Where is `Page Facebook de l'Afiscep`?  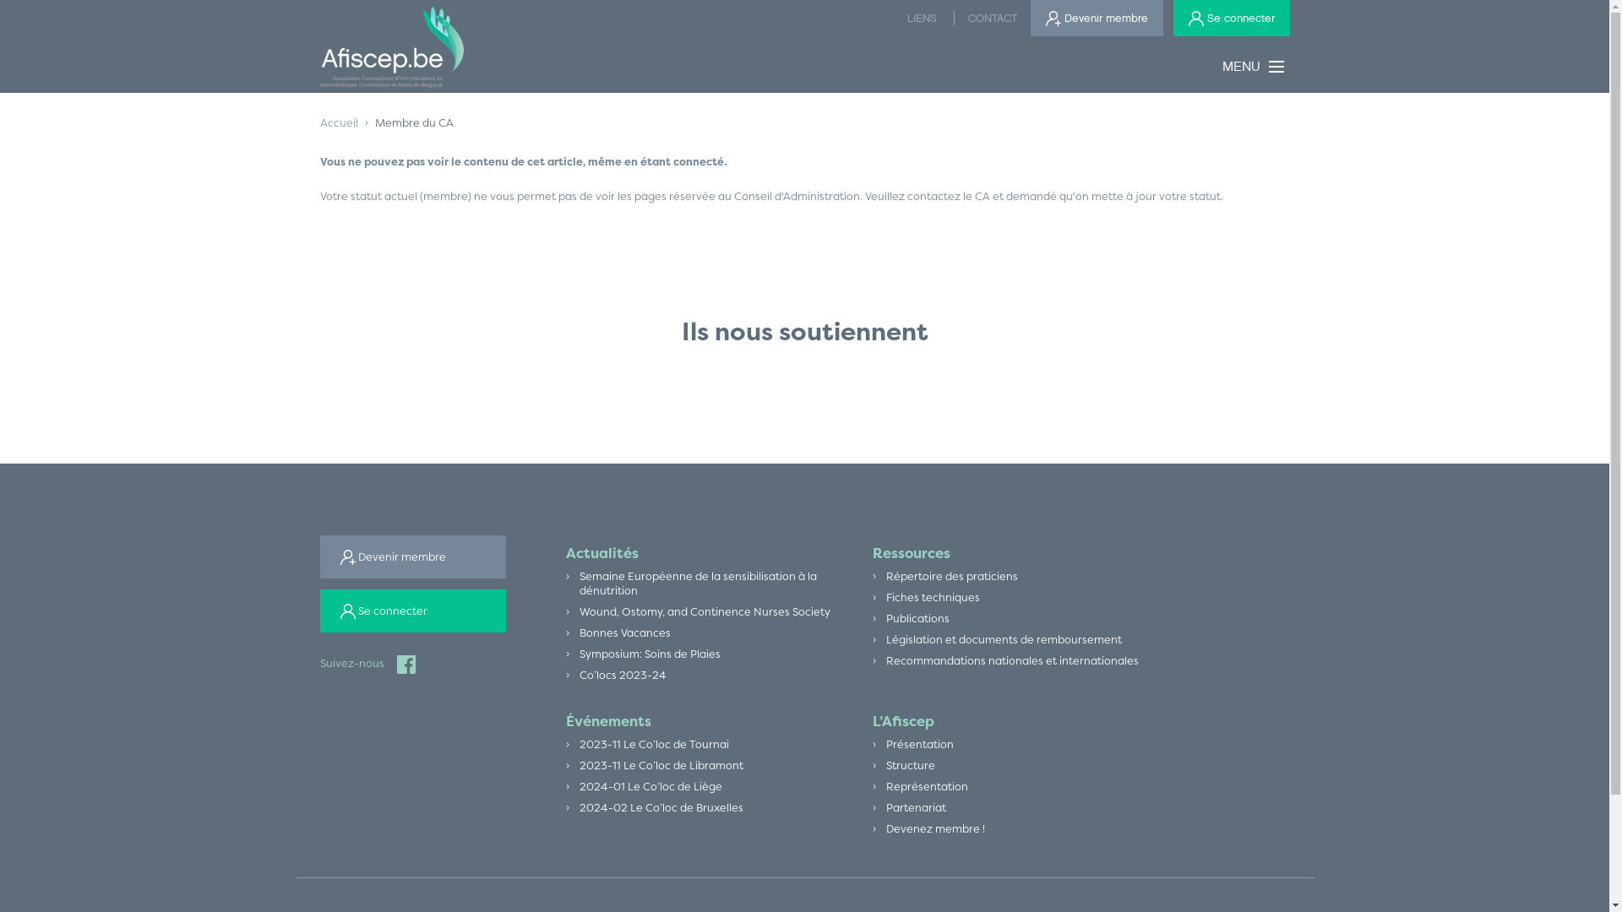 Page Facebook de l'Afiscep is located at coordinates (400, 664).